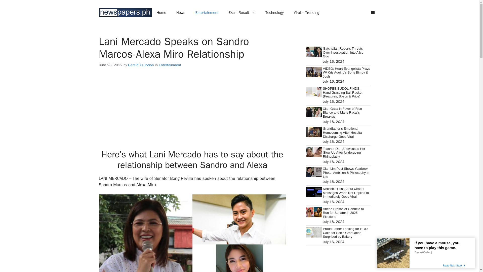  I want to click on Entertainment, so click(207, 13).